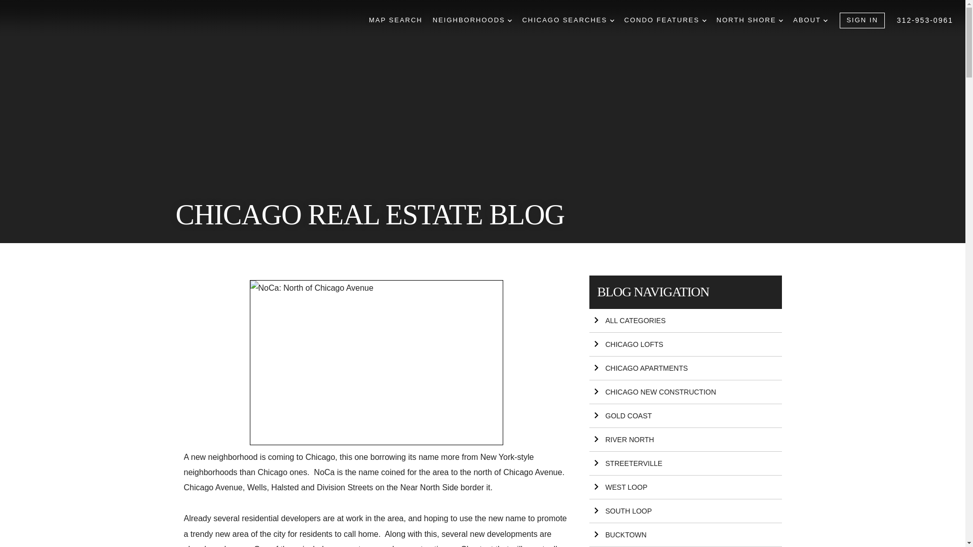 The height and width of the screenshot is (547, 973). I want to click on DROPDOWN ARROW, so click(510, 20).